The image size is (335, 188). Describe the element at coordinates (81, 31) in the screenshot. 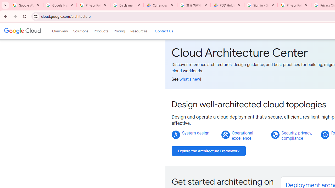

I see `Solutions` at that location.